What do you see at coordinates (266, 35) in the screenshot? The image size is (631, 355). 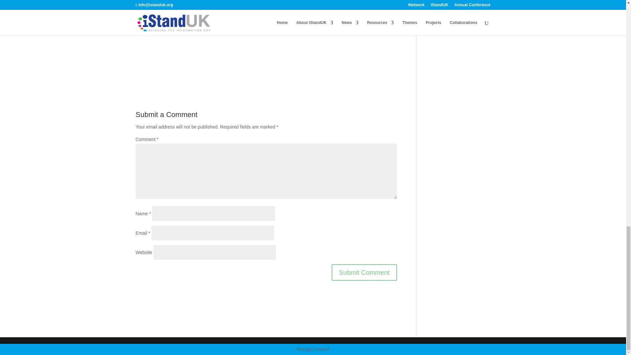 I see `SAVVI team` at bounding box center [266, 35].